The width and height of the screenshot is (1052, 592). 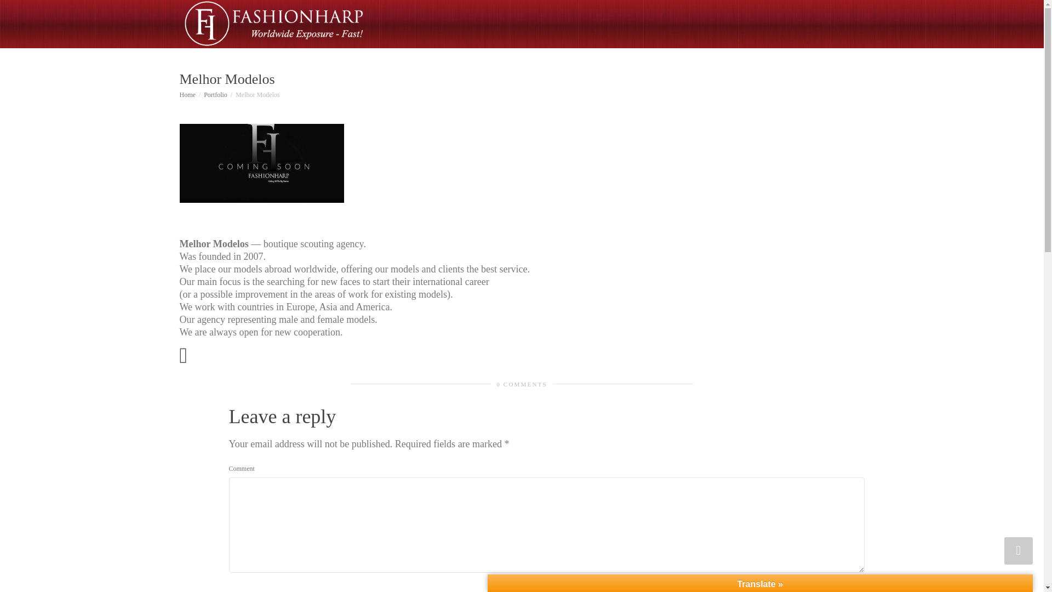 I want to click on FashionHarp, so click(x=187, y=95).